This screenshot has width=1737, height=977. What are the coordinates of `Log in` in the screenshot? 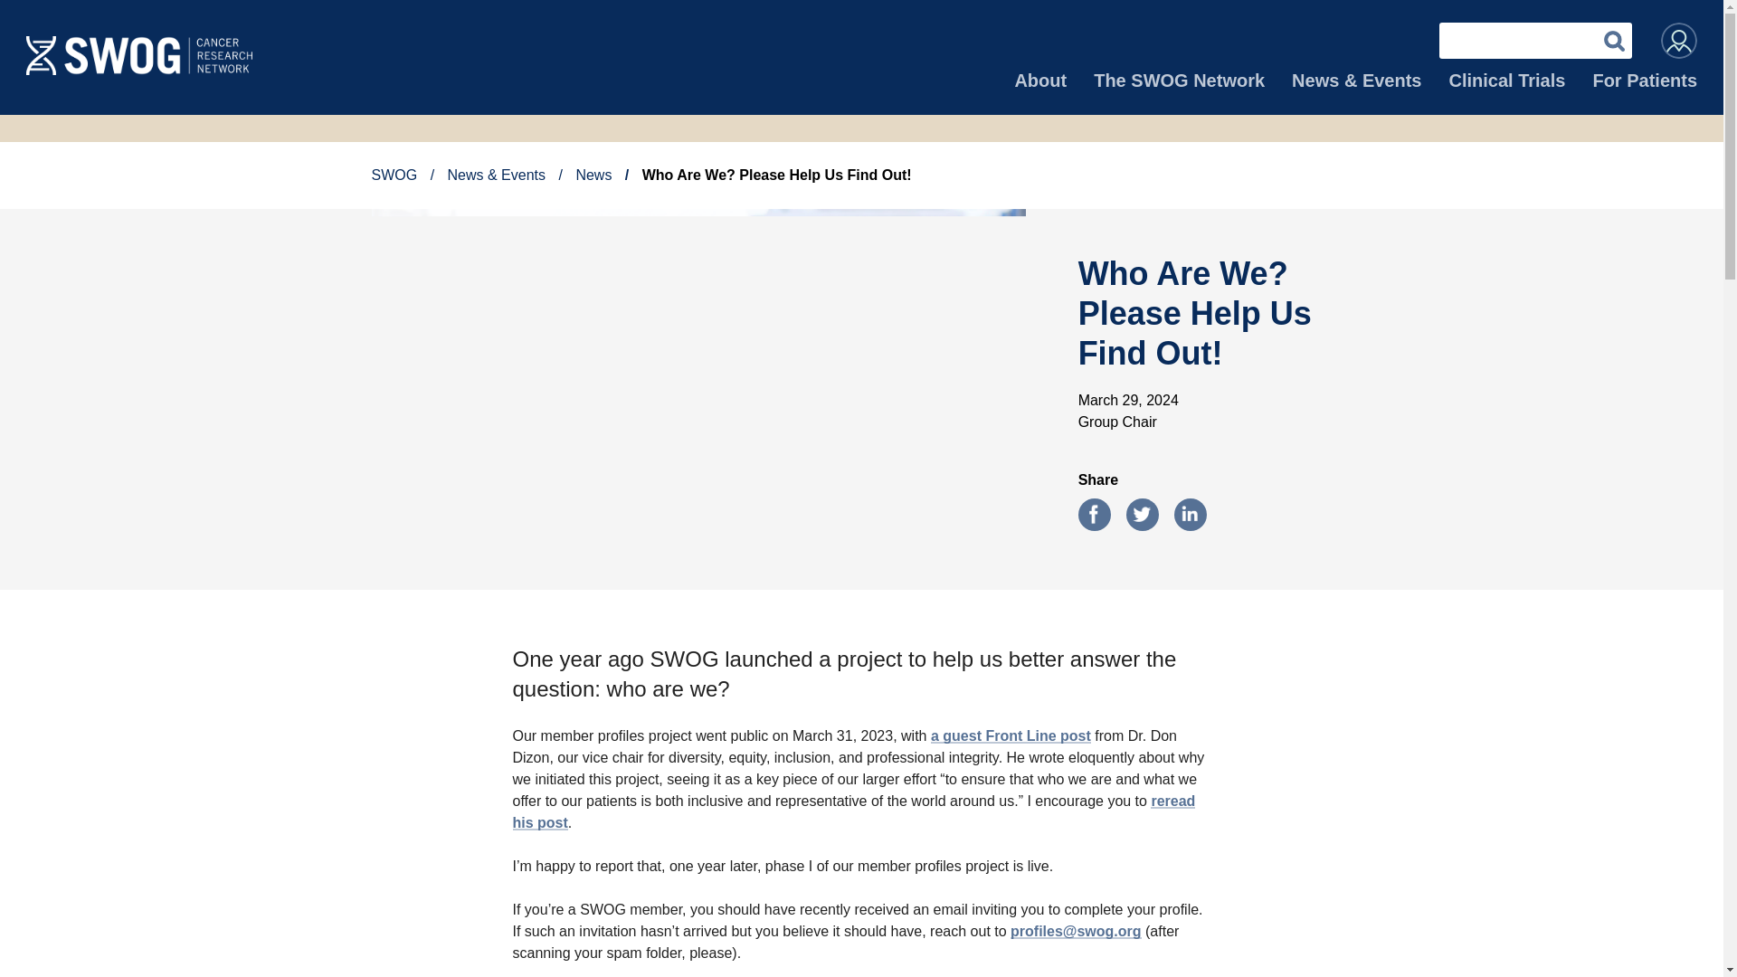 It's located at (1678, 40).